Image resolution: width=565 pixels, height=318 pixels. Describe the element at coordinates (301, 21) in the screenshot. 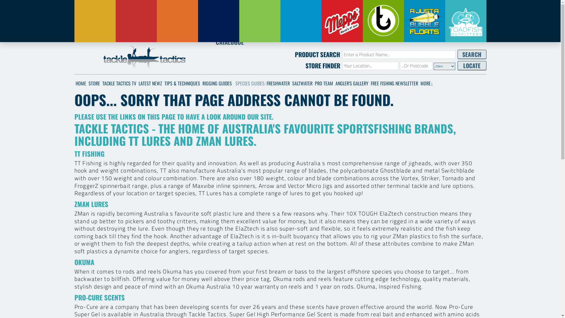

I see `Tackle Tactics - Fish Inc Lures` at that location.